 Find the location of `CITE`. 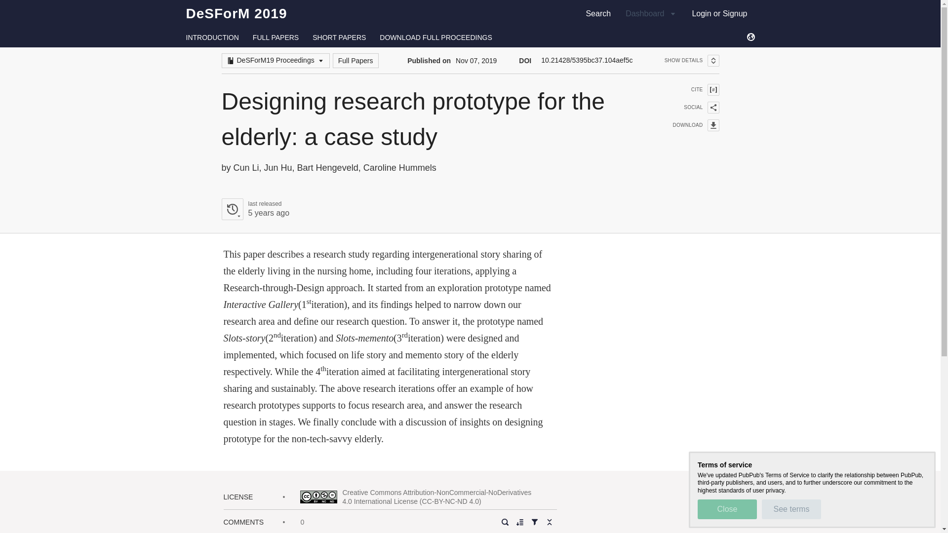

CITE is located at coordinates (689, 90).